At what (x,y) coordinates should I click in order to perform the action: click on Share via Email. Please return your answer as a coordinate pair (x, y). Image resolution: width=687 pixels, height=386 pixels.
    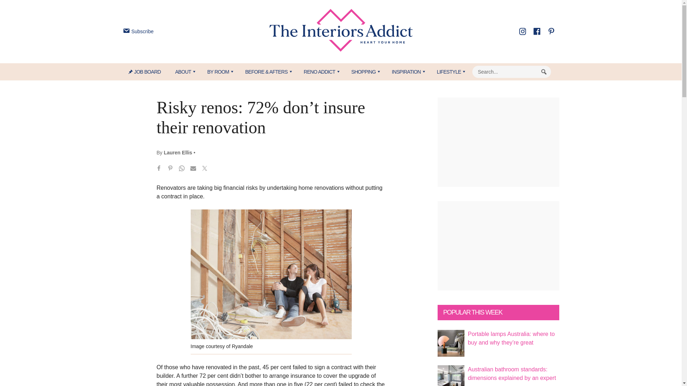
    Looking at the image, I should click on (193, 169).